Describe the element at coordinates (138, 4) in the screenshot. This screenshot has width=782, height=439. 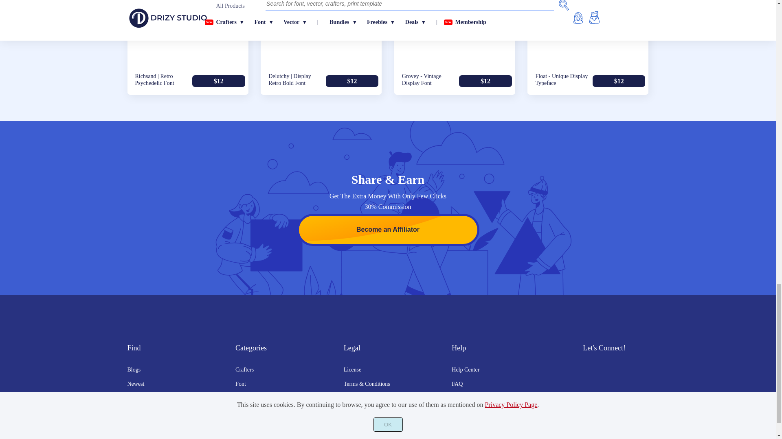
I see `Share to Pinterest` at that location.